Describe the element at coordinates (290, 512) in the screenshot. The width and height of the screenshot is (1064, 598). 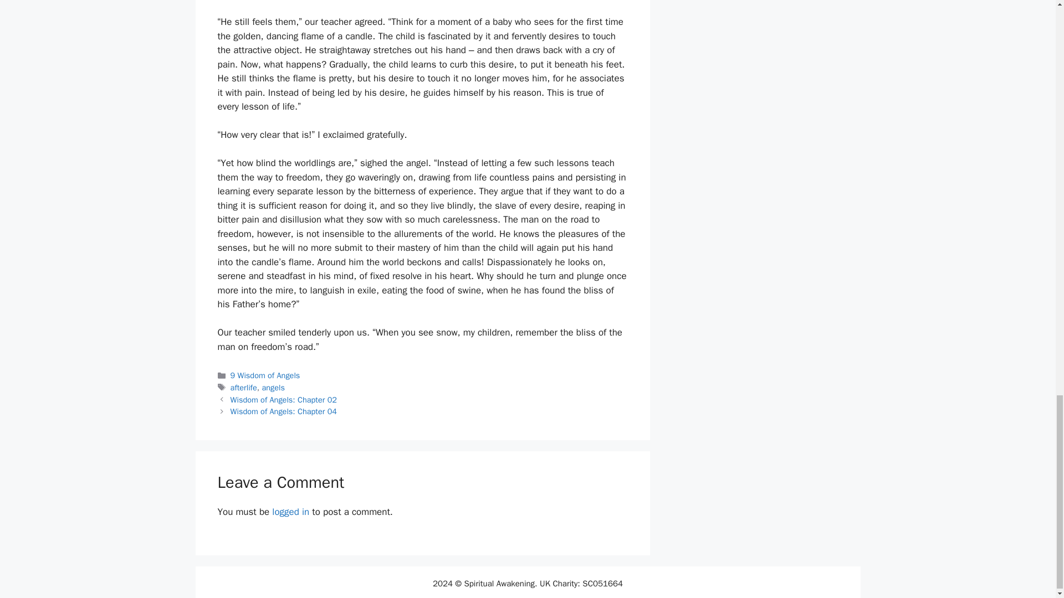
I see `logged in` at that location.